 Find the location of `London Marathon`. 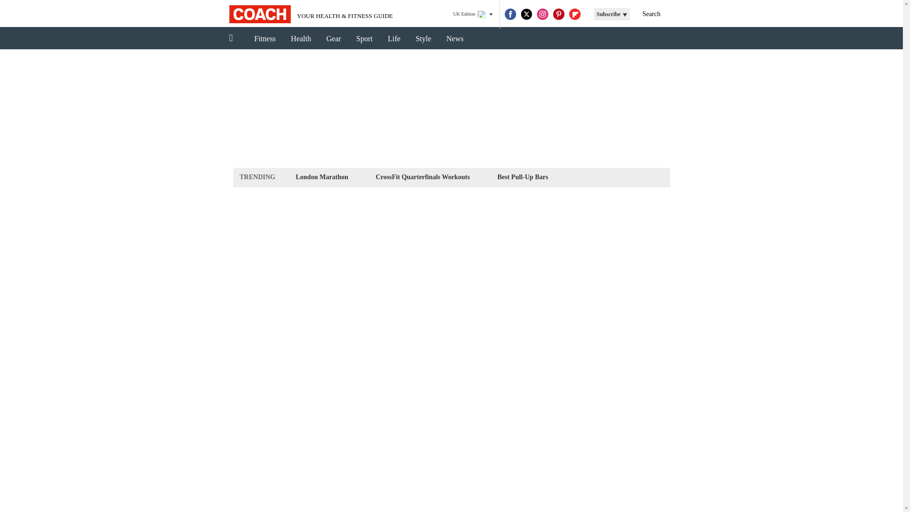

London Marathon is located at coordinates (321, 176).